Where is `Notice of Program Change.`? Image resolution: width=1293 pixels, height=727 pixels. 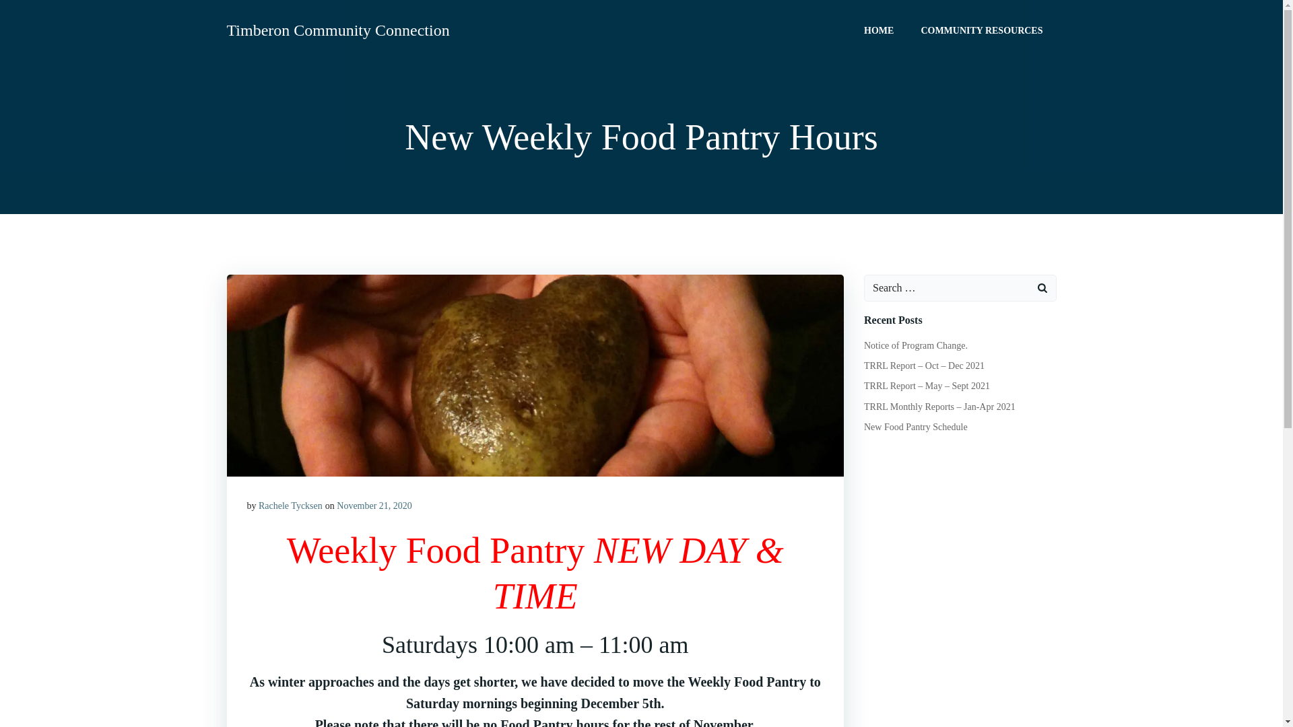 Notice of Program Change. is located at coordinates (915, 345).